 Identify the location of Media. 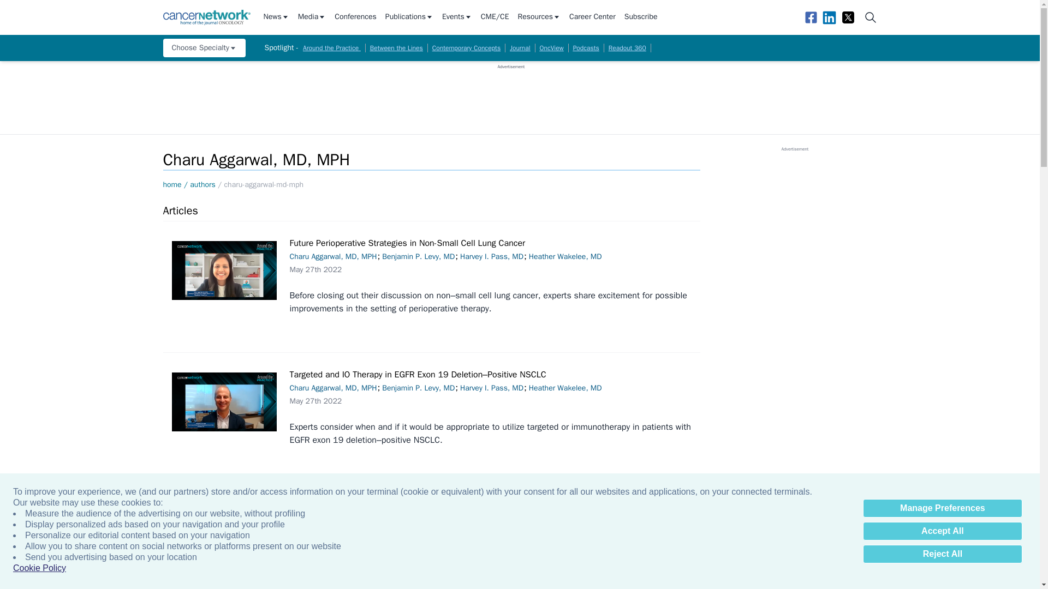
(312, 17).